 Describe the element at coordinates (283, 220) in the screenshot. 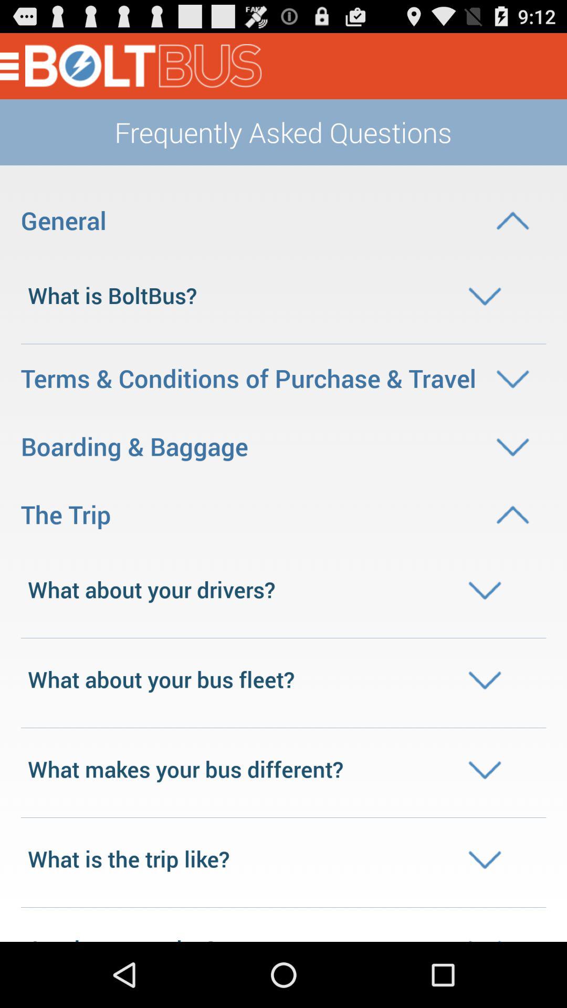

I see `select the text general` at that location.